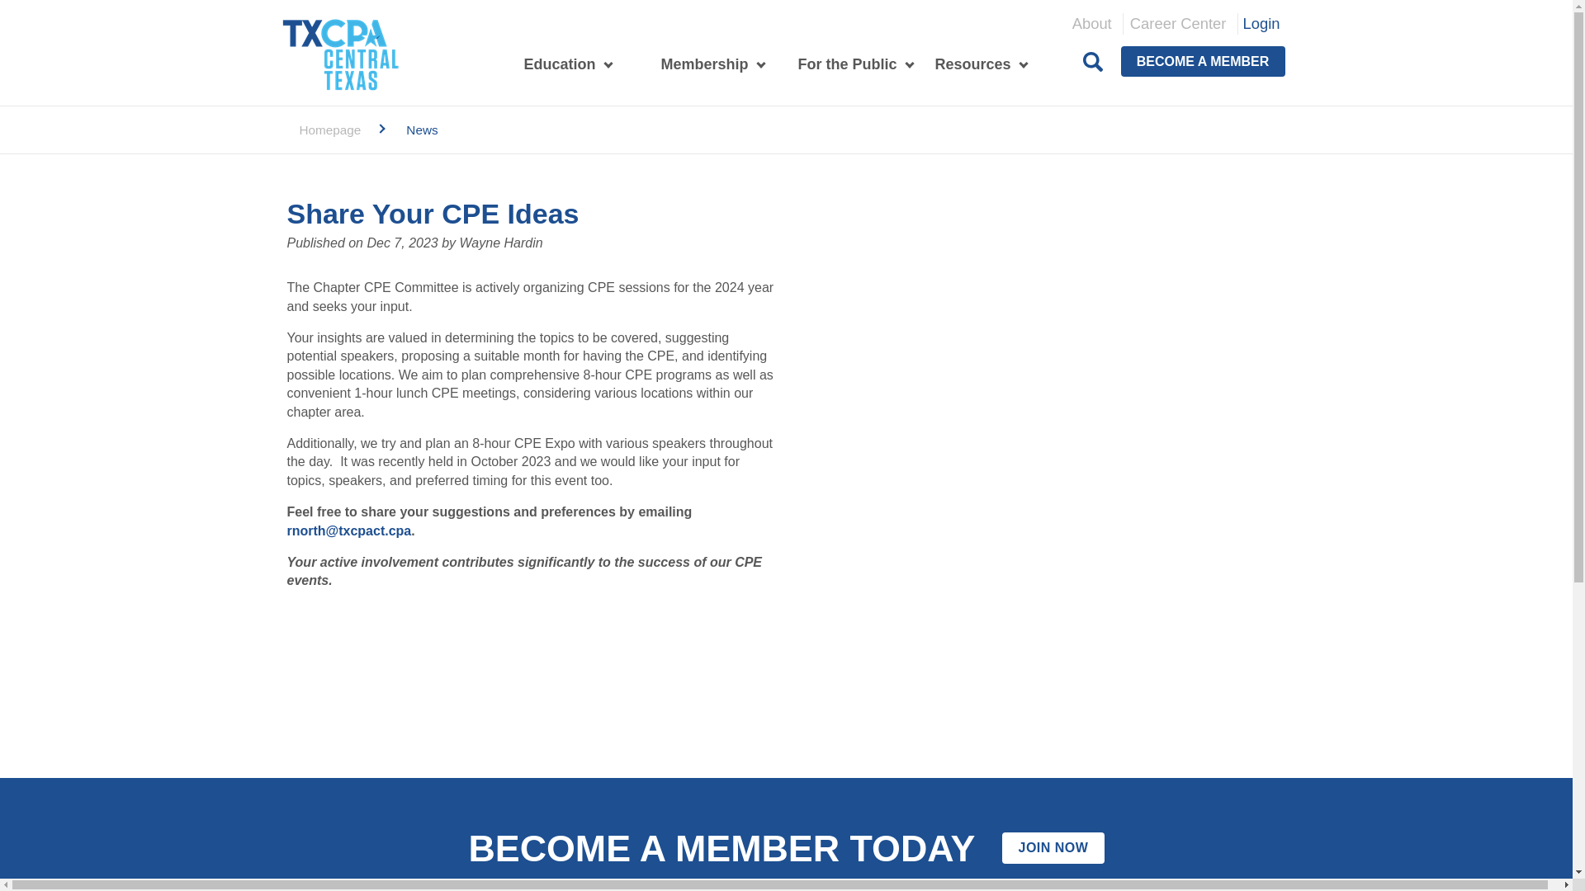 The width and height of the screenshot is (1585, 891). What do you see at coordinates (1203, 61) in the screenshot?
I see `BECOME A MEMBER` at bounding box center [1203, 61].